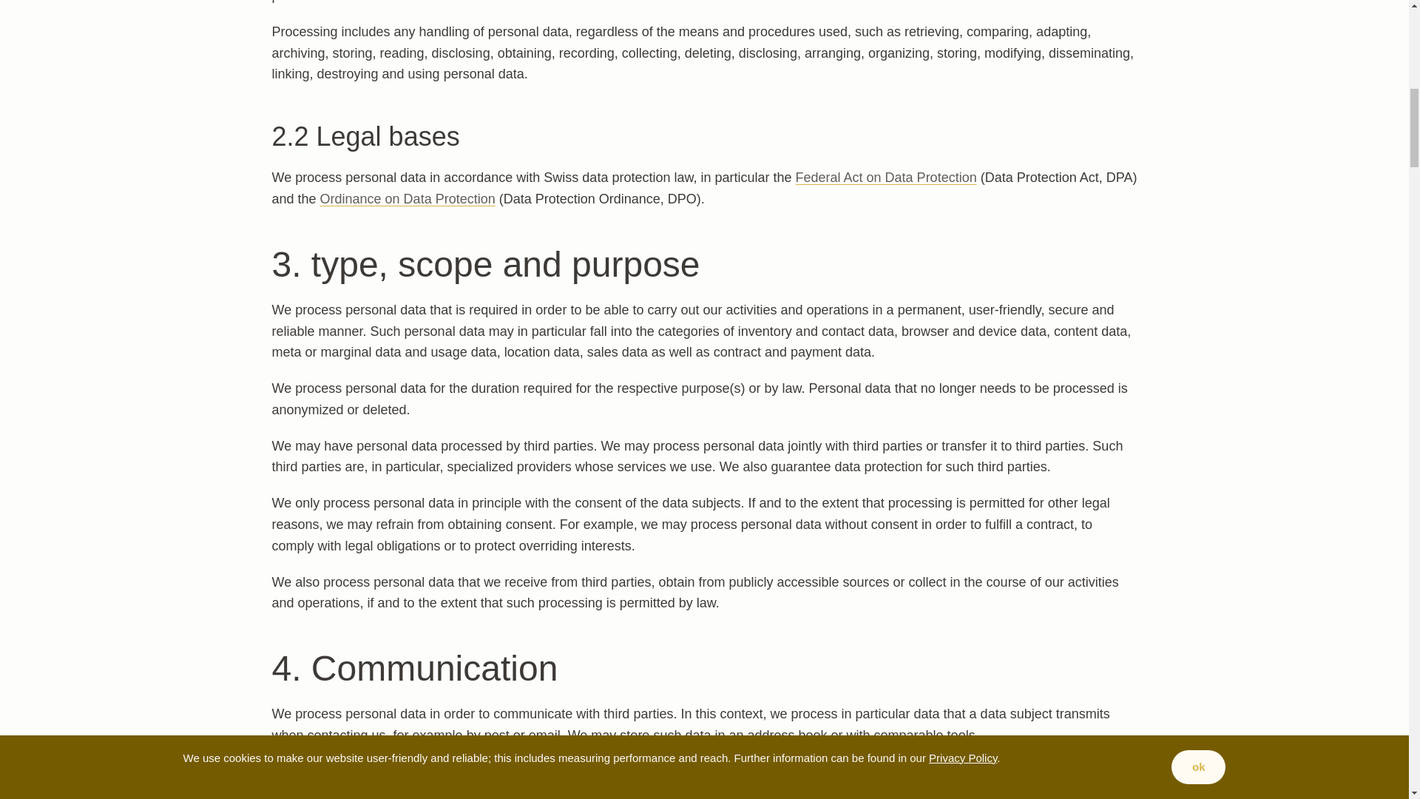 The image size is (1420, 799). What do you see at coordinates (408, 198) in the screenshot?
I see `Ordinance on Data Protection` at bounding box center [408, 198].